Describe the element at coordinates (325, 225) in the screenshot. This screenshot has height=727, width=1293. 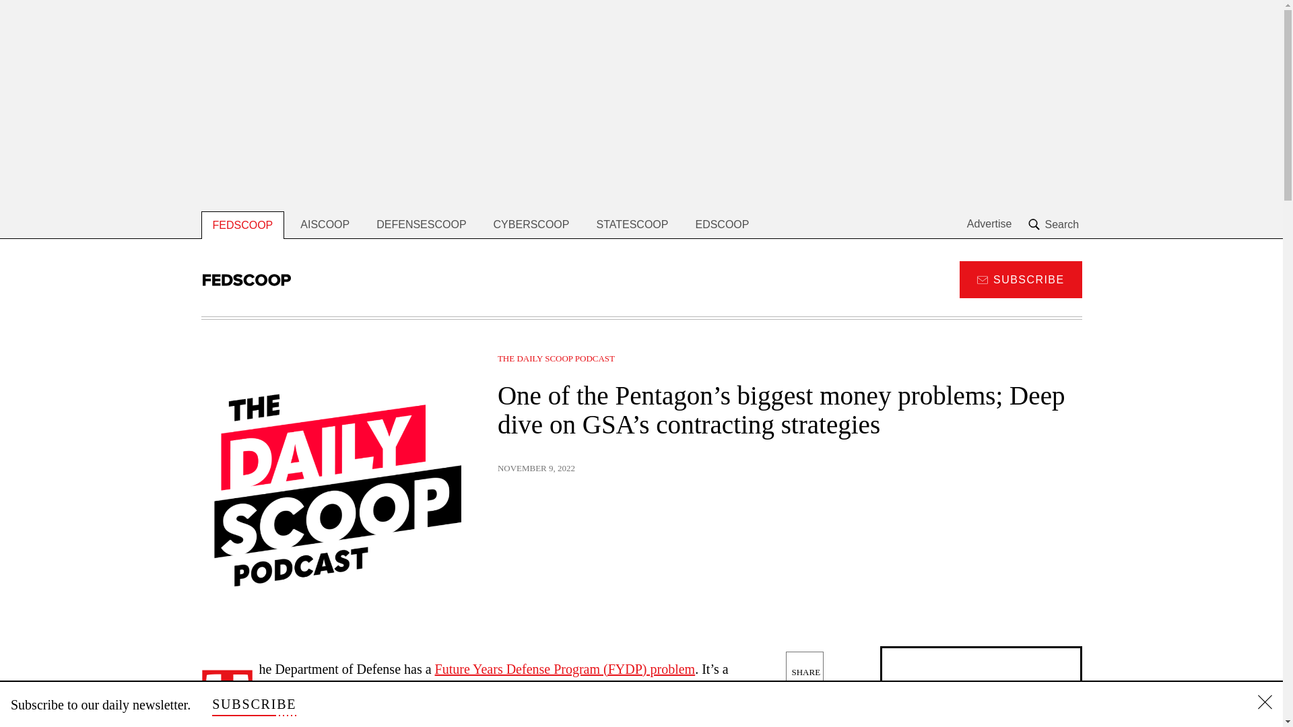
I see `AISCOOP` at that location.